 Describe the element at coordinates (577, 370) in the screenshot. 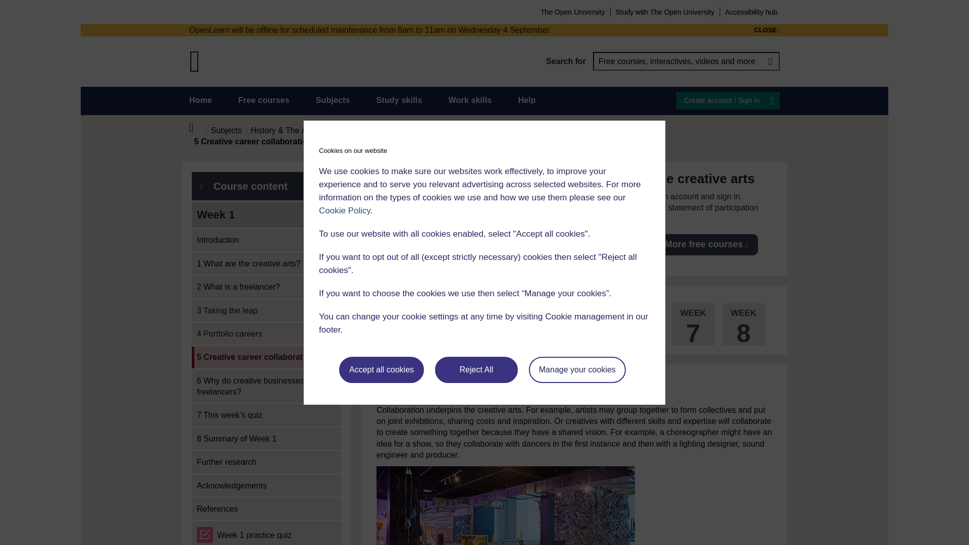

I see `Manage your cookies` at that location.